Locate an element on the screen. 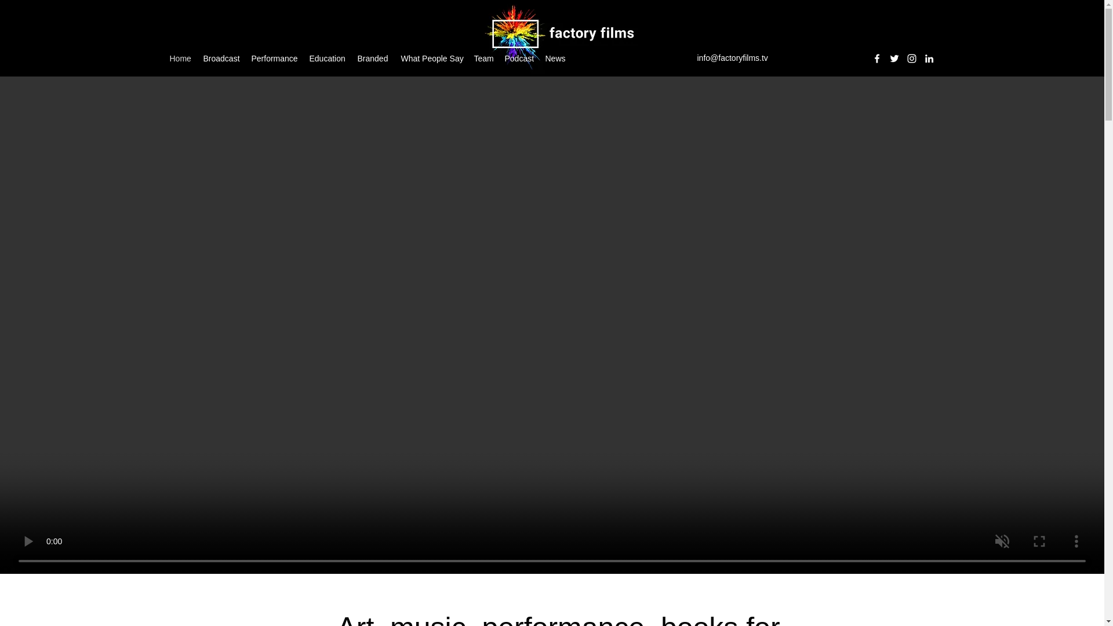  Education is located at coordinates (328, 58).